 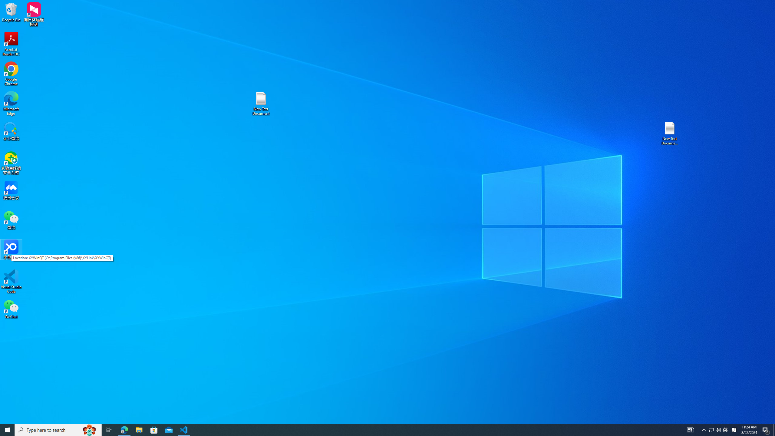 I want to click on Start, so click(x=7, y=430).